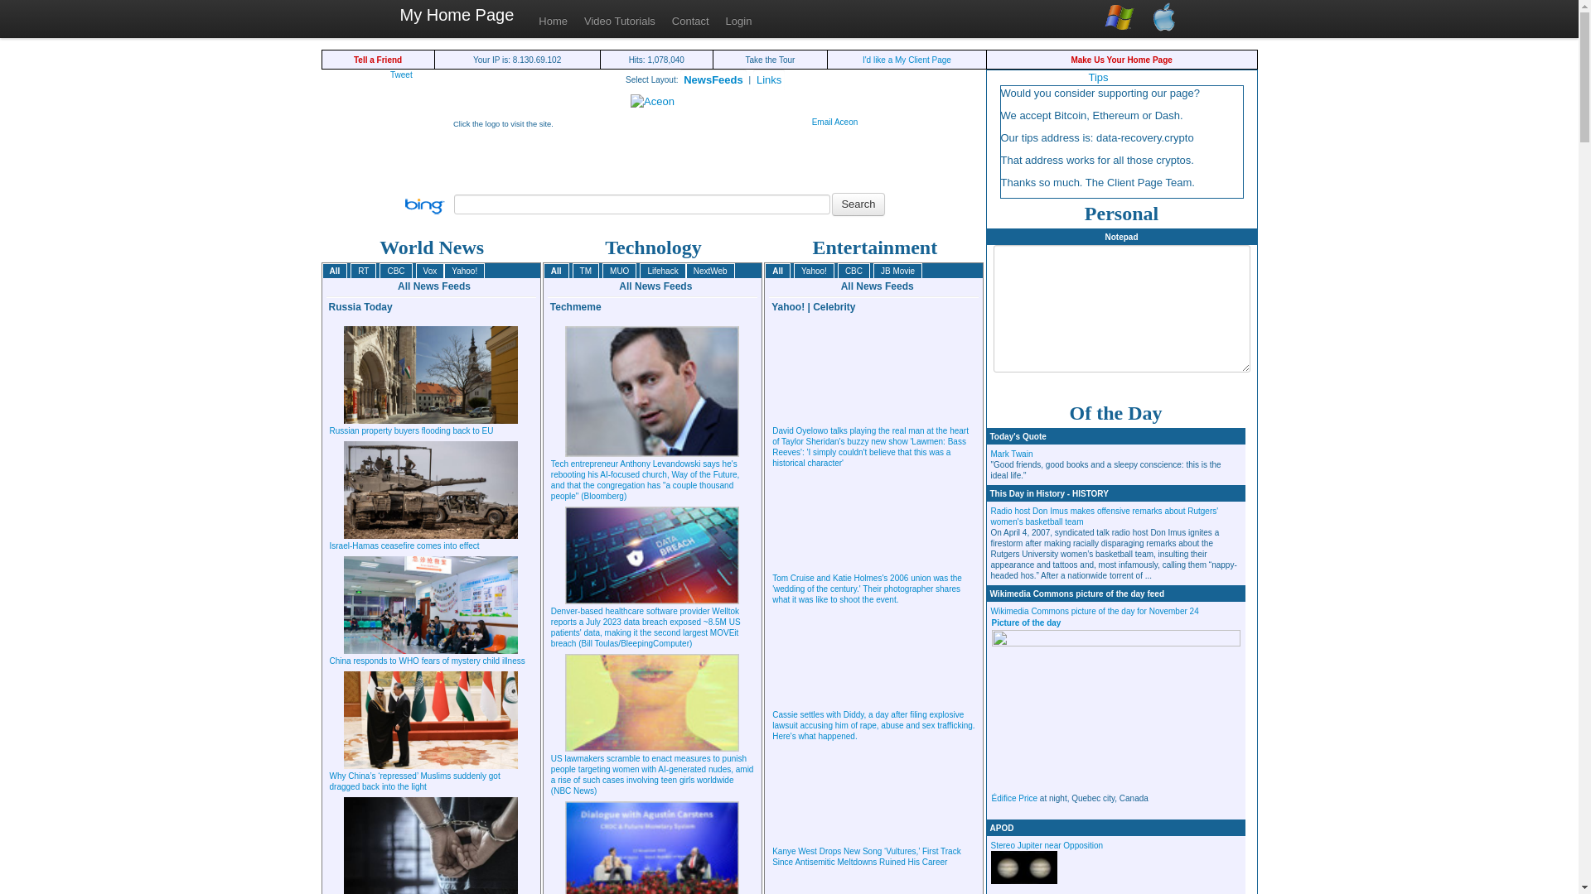 Image resolution: width=1591 pixels, height=894 pixels. Describe the element at coordinates (431, 271) in the screenshot. I see `Vox` at that location.